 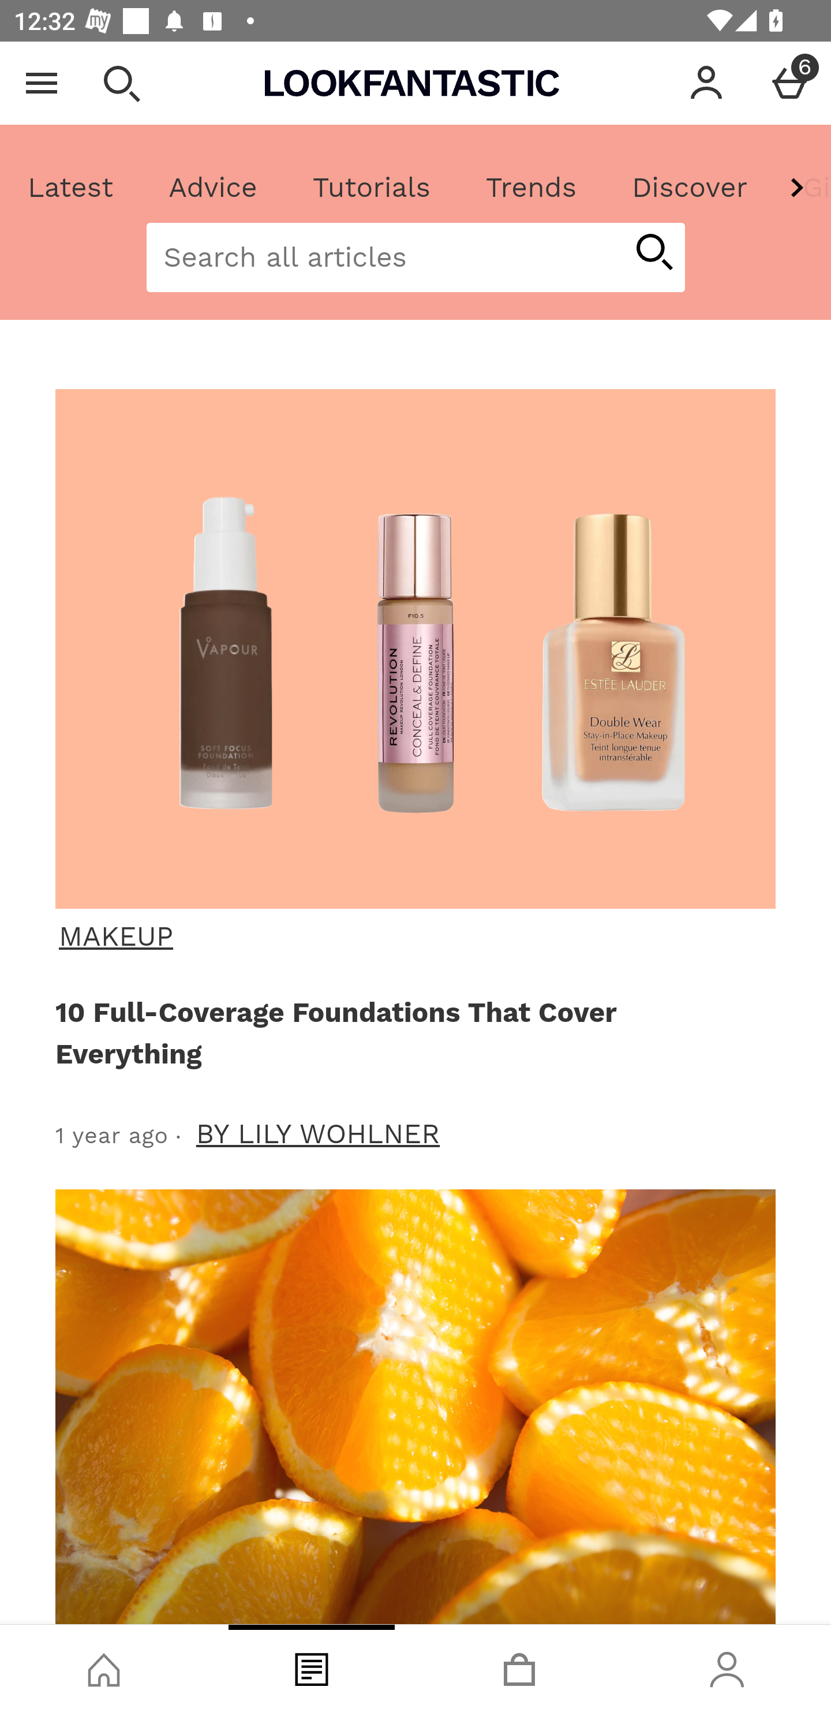 I want to click on Discover, so click(x=689, y=188).